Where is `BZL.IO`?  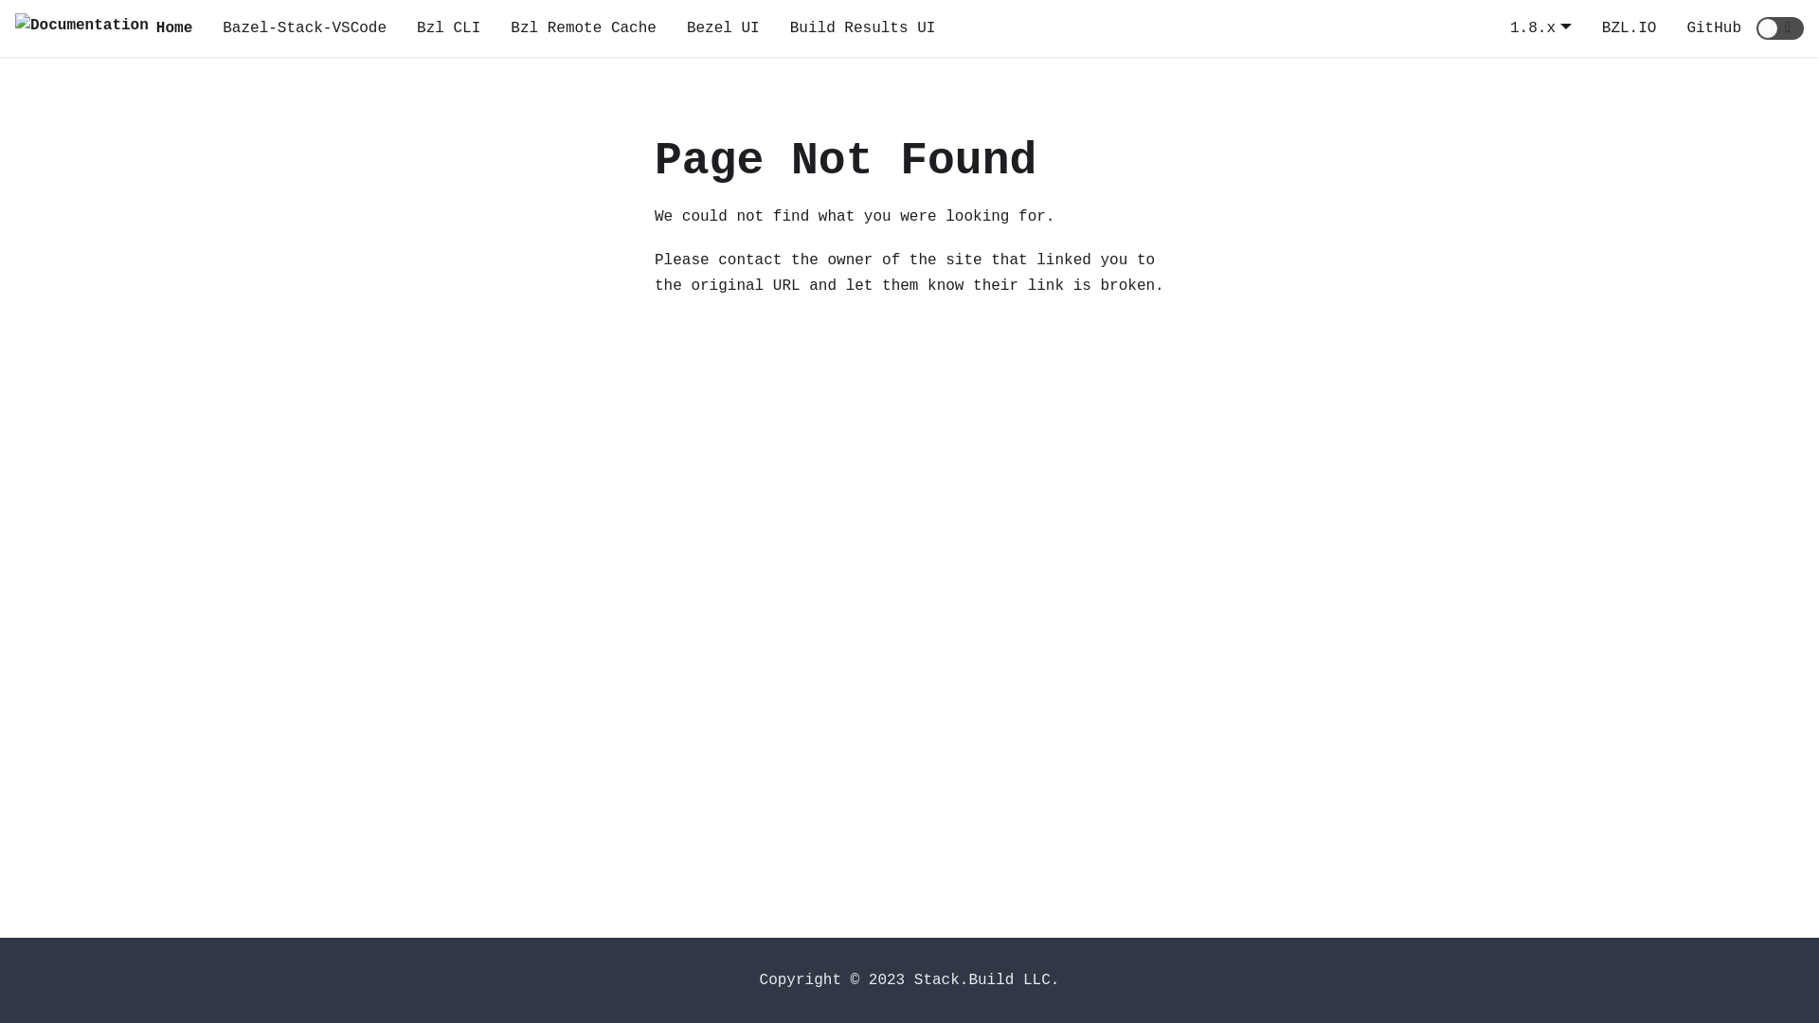 BZL.IO is located at coordinates (1630, 28).